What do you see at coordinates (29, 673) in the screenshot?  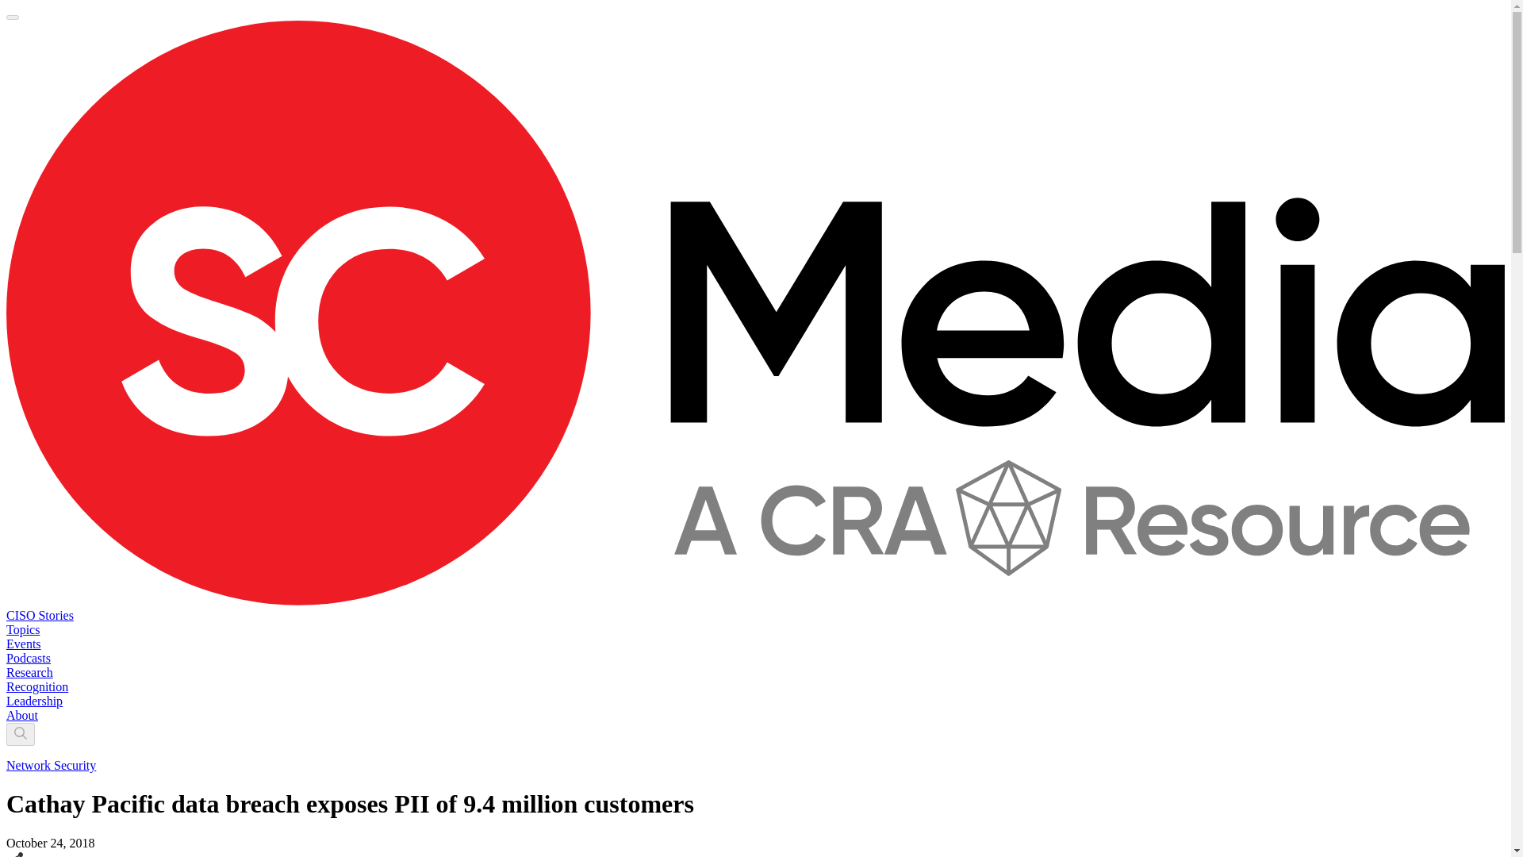 I see `Research` at bounding box center [29, 673].